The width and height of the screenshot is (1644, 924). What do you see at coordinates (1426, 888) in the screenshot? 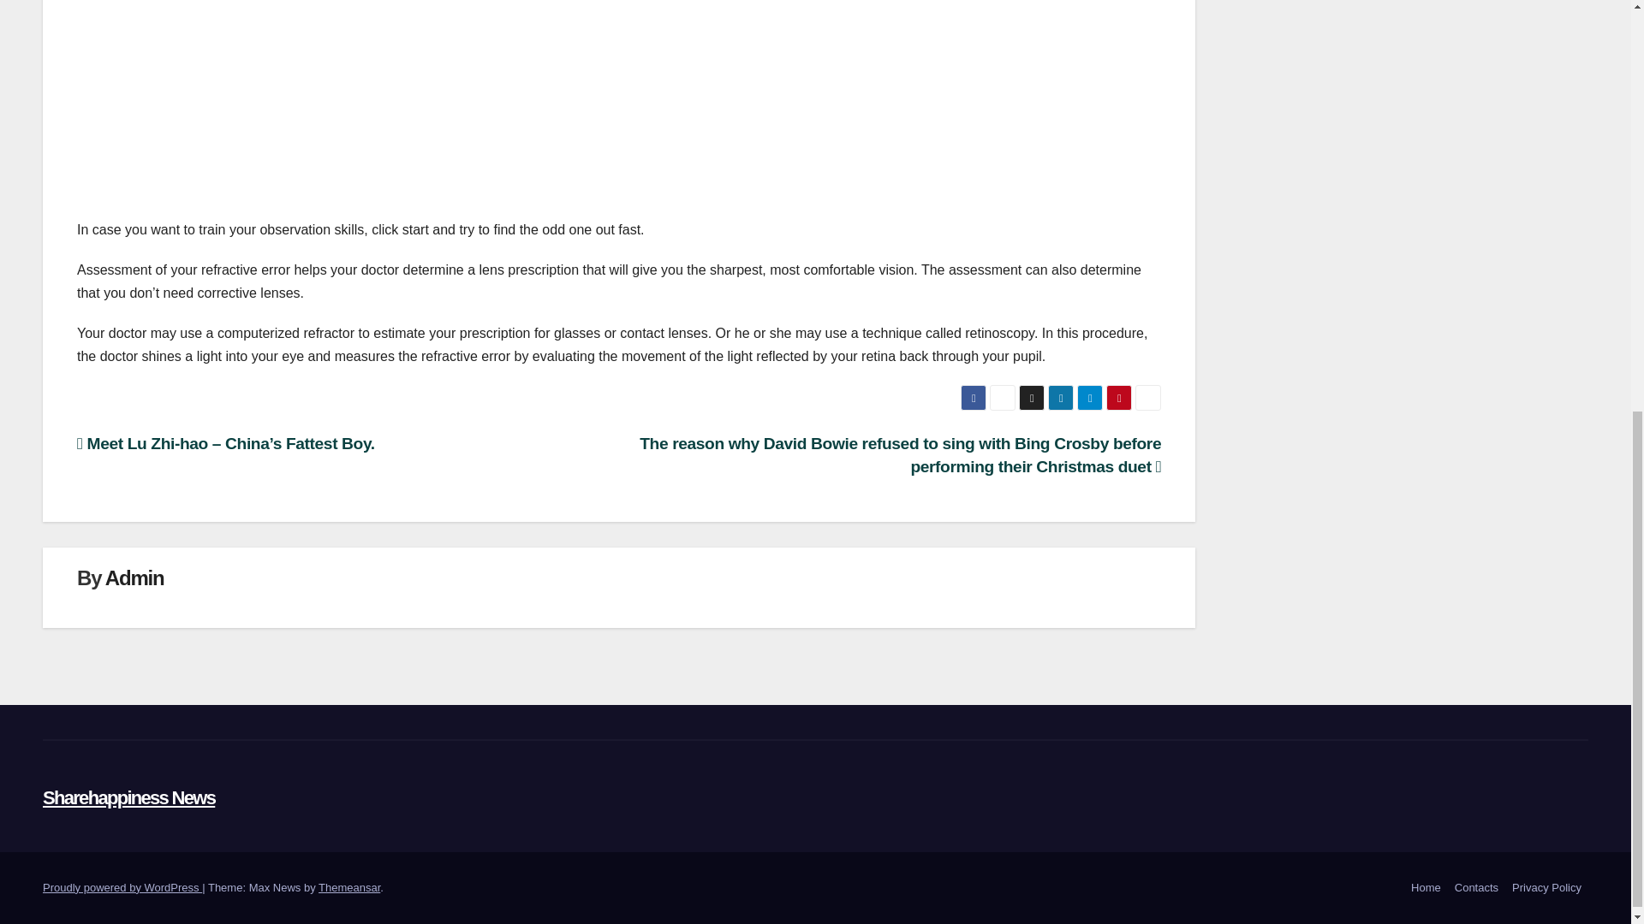
I see `Home` at bounding box center [1426, 888].